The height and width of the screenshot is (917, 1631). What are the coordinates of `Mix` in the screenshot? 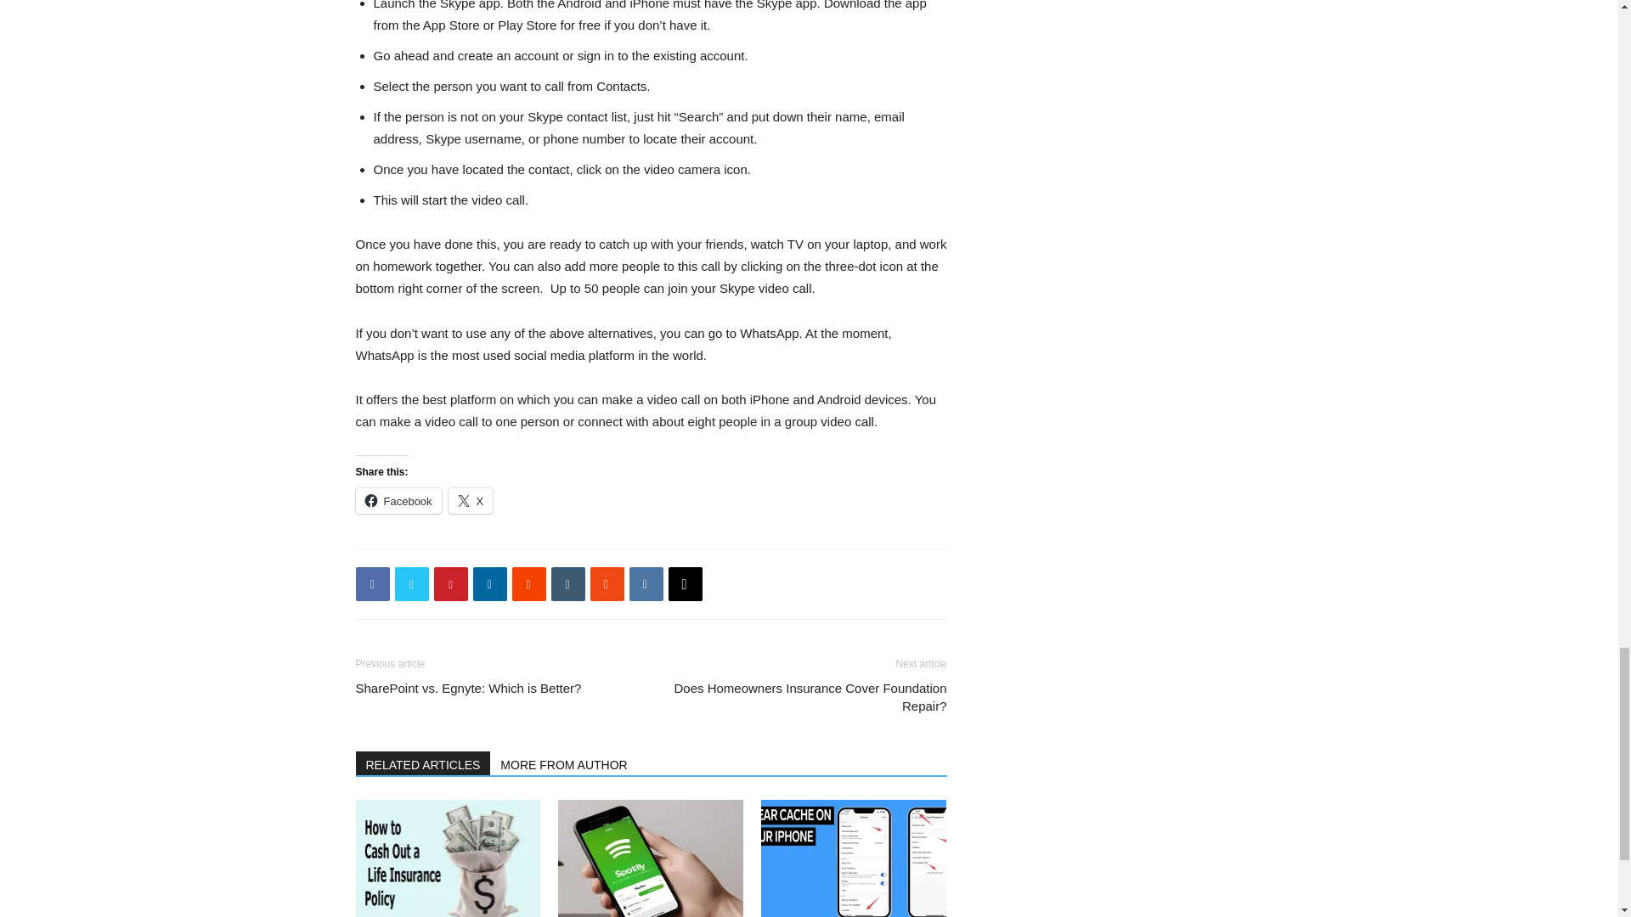 It's located at (606, 584).